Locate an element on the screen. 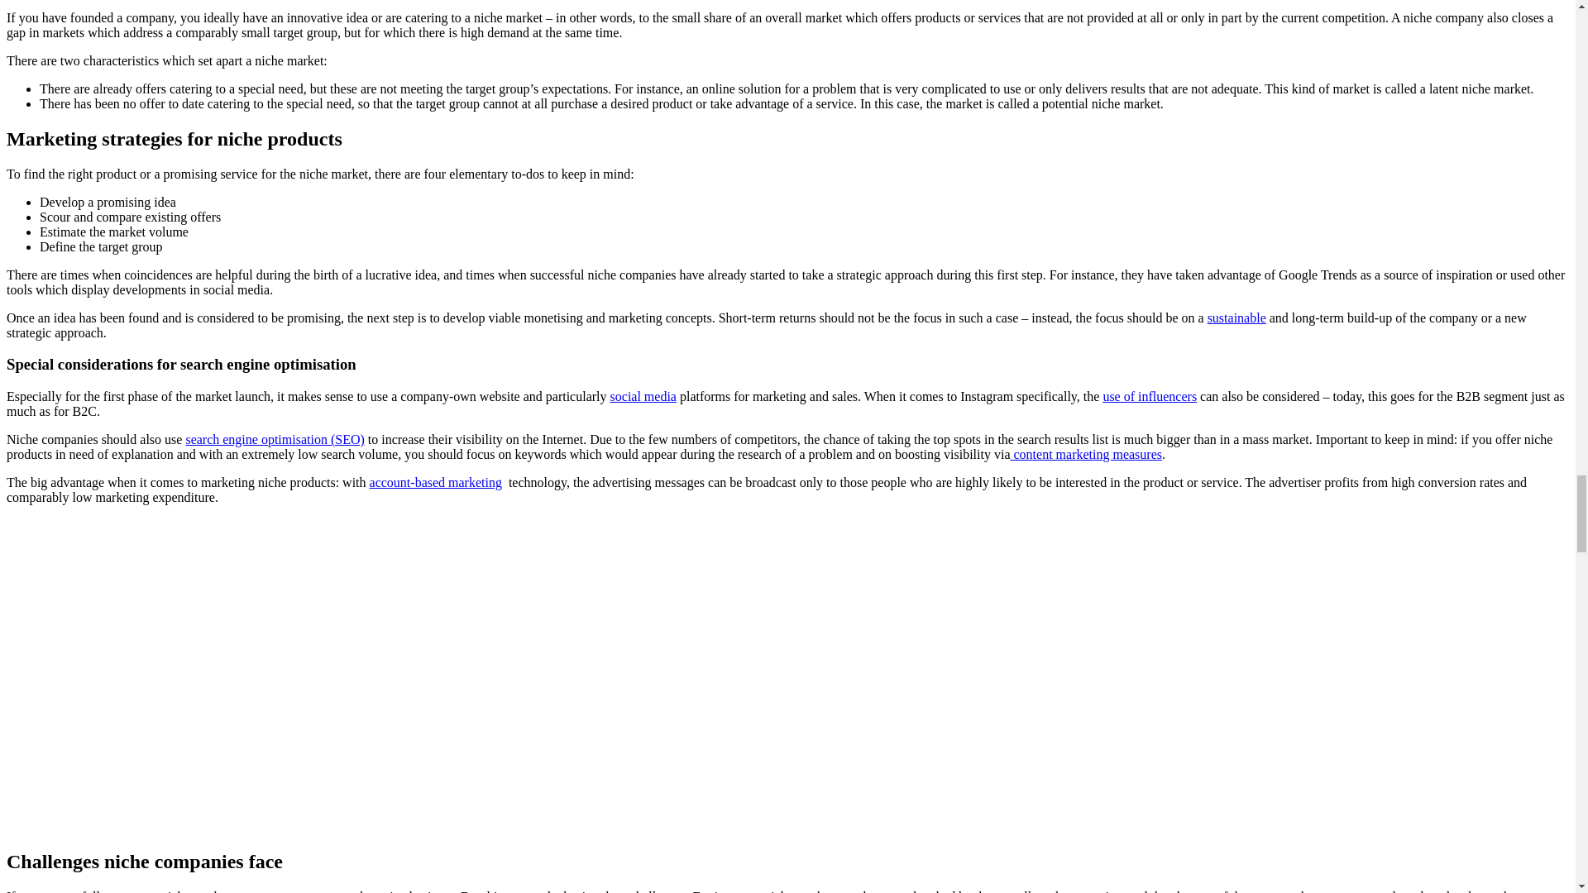  YouTube video player is located at coordinates (238, 678).